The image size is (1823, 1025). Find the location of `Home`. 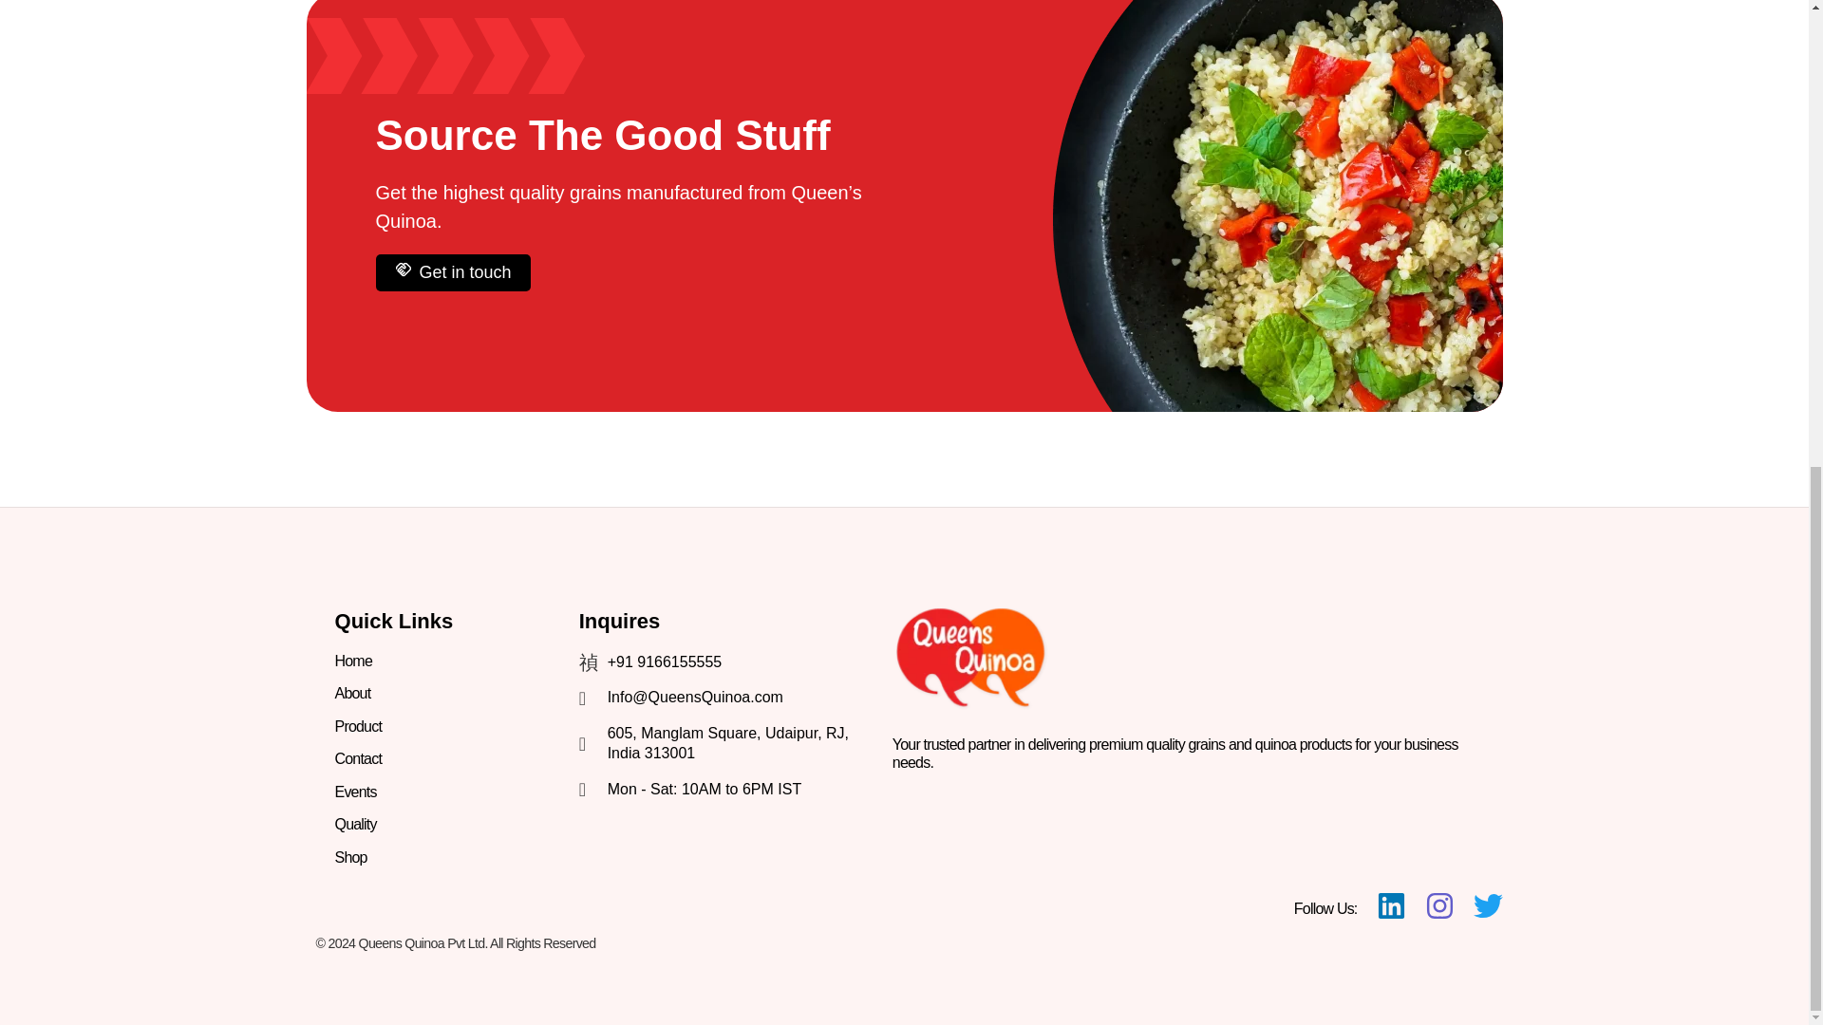

Home is located at coordinates (353, 661).